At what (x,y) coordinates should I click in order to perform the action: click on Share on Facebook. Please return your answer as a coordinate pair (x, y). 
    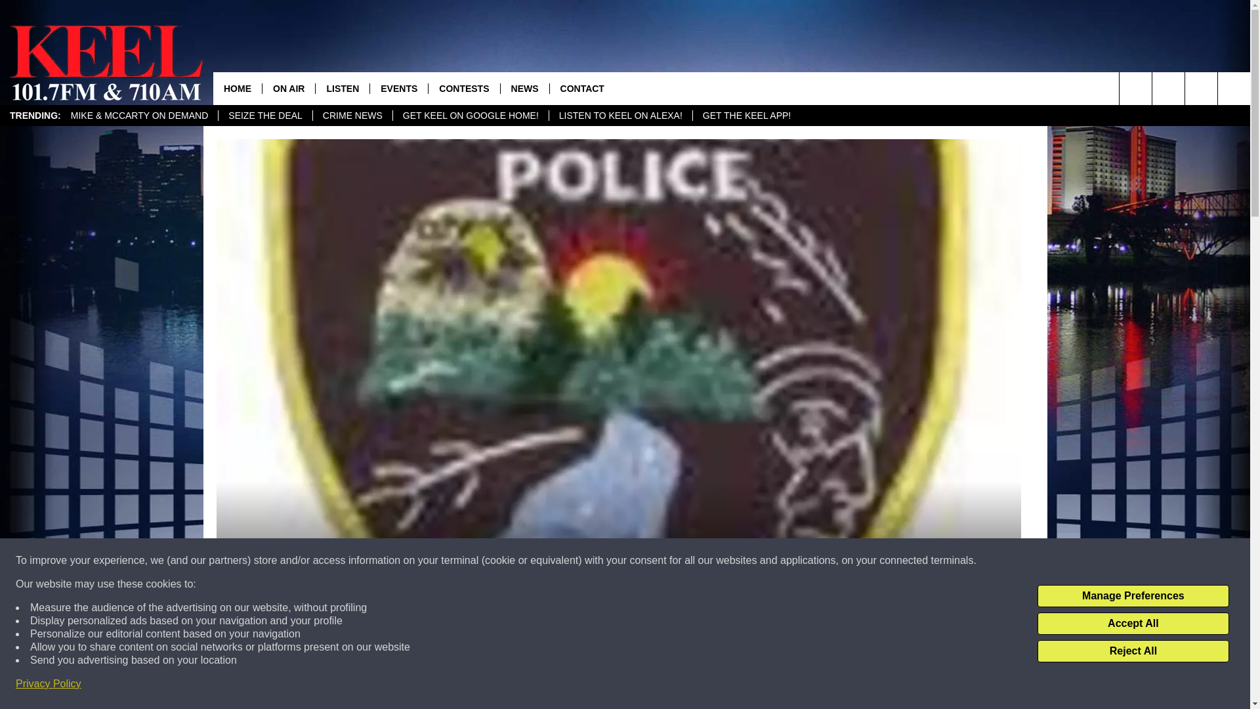
    Looking at the image, I should click on (448, 685).